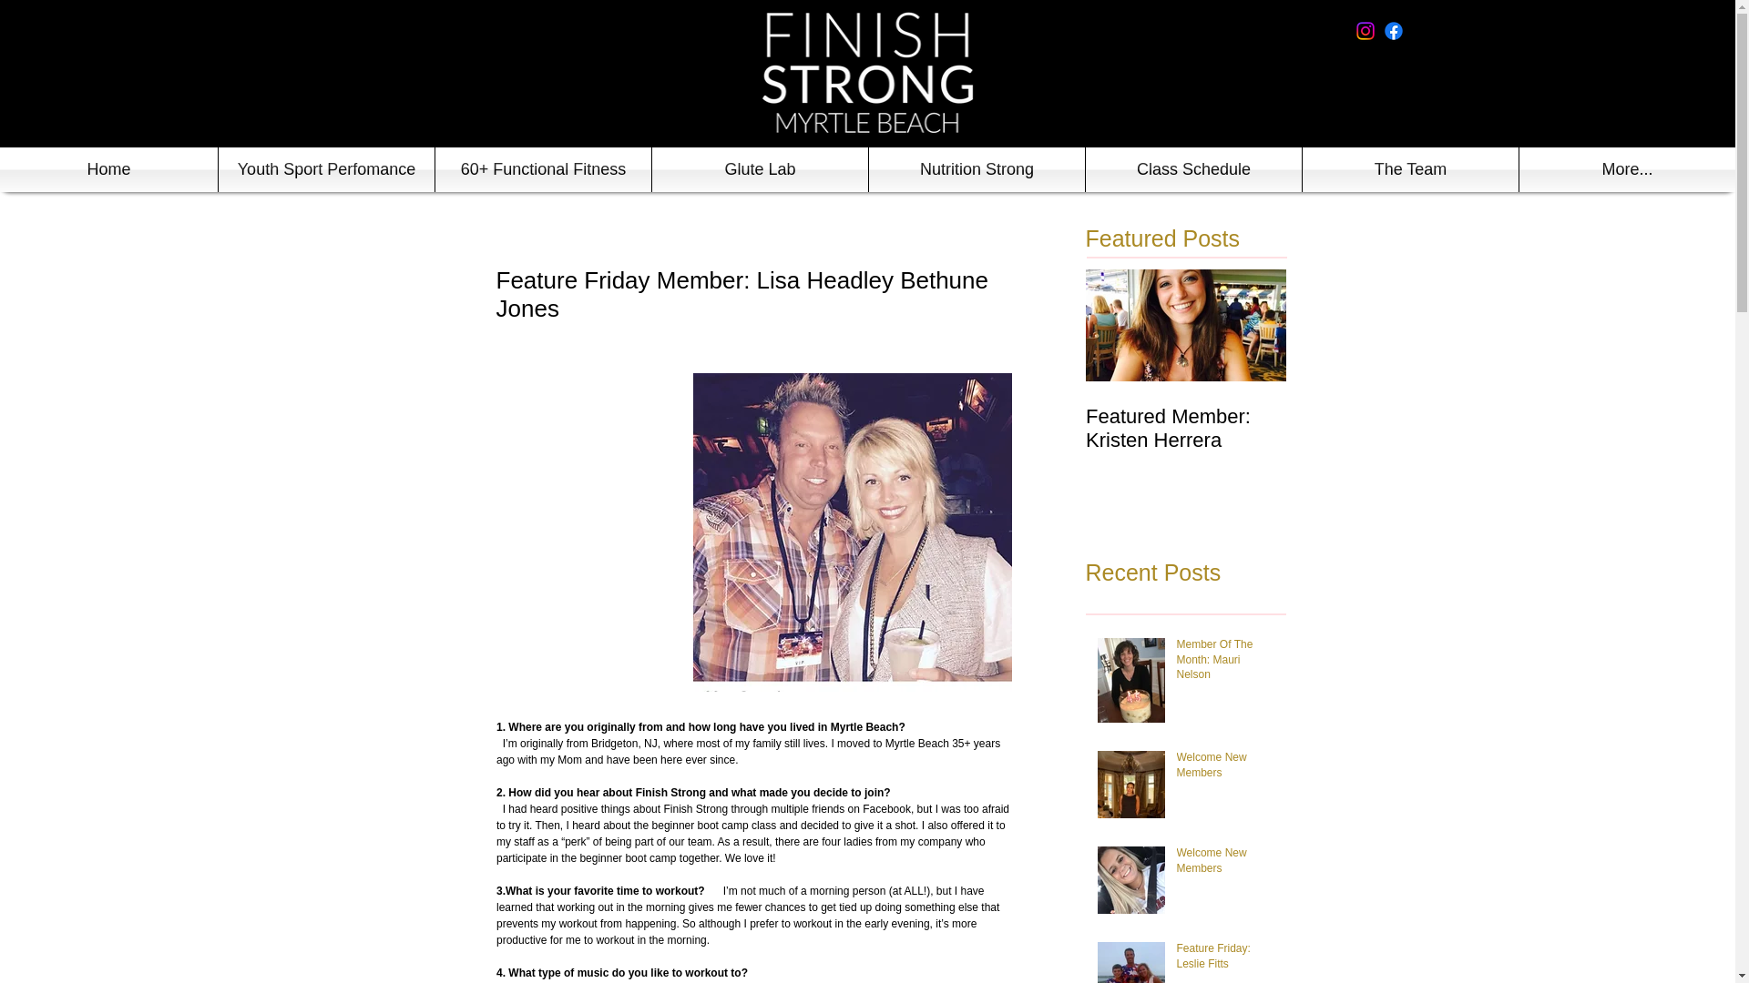 The width and height of the screenshot is (1749, 983). I want to click on Welcome New Members, so click(1226, 769).